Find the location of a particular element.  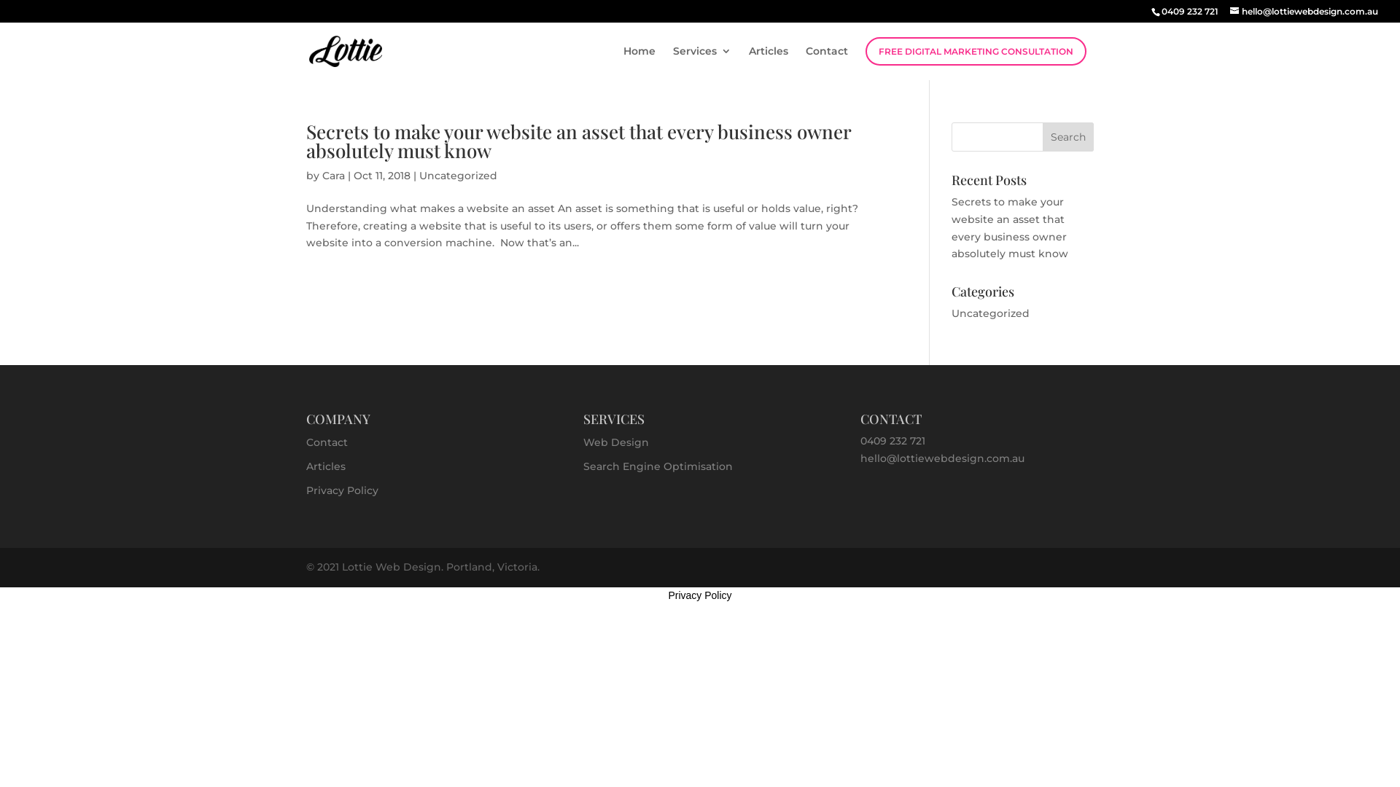

Home is located at coordinates (639, 63).